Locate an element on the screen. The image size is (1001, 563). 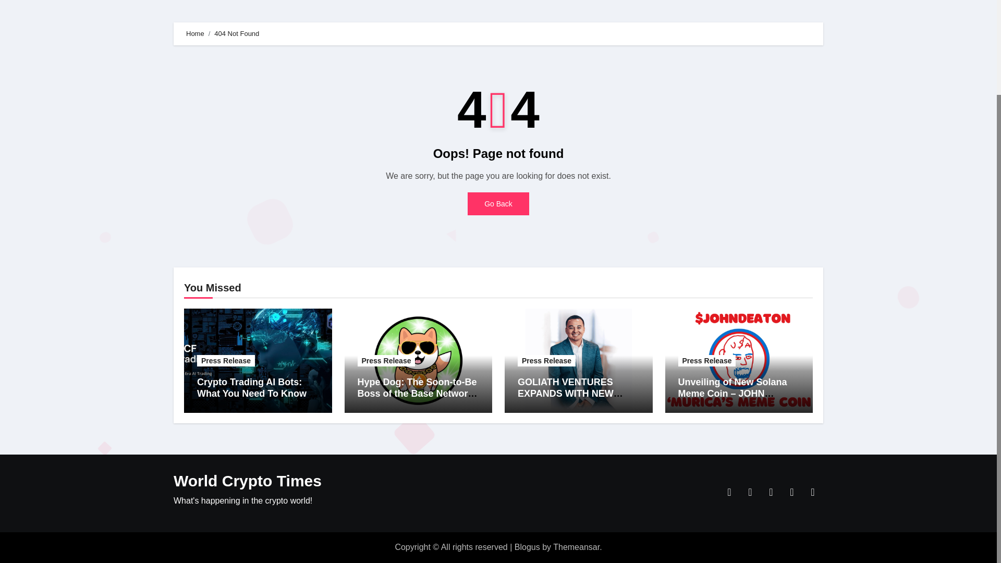
Go Back is located at coordinates (498, 203).